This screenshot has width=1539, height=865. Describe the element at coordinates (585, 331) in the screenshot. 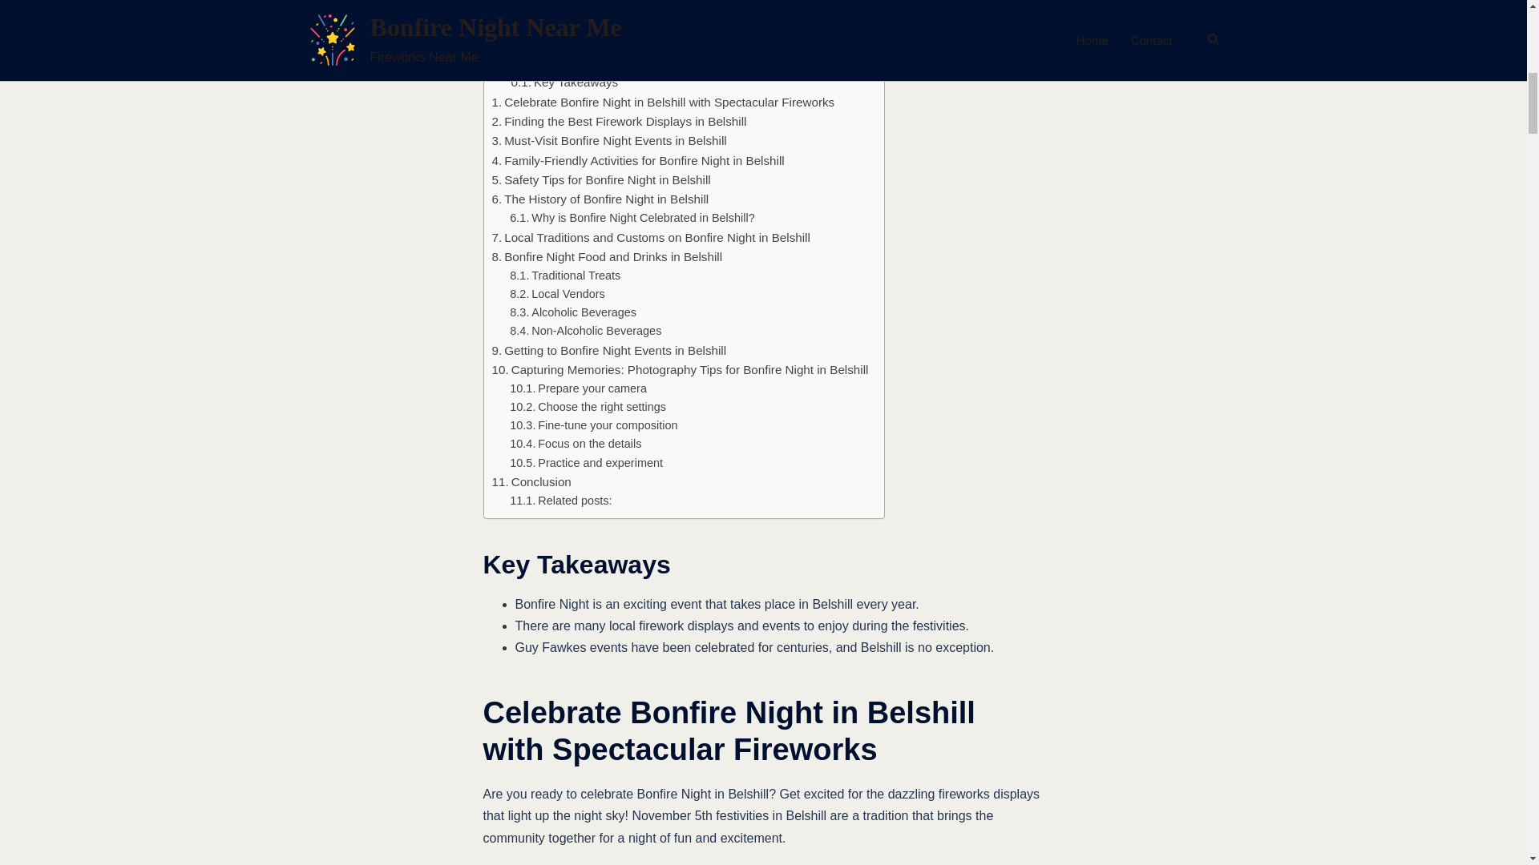

I see `Non-Alcoholic Beverages` at that location.